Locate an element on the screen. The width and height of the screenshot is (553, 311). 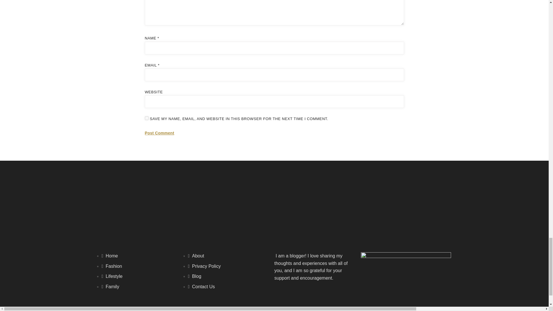
yes is located at coordinates (146, 118).